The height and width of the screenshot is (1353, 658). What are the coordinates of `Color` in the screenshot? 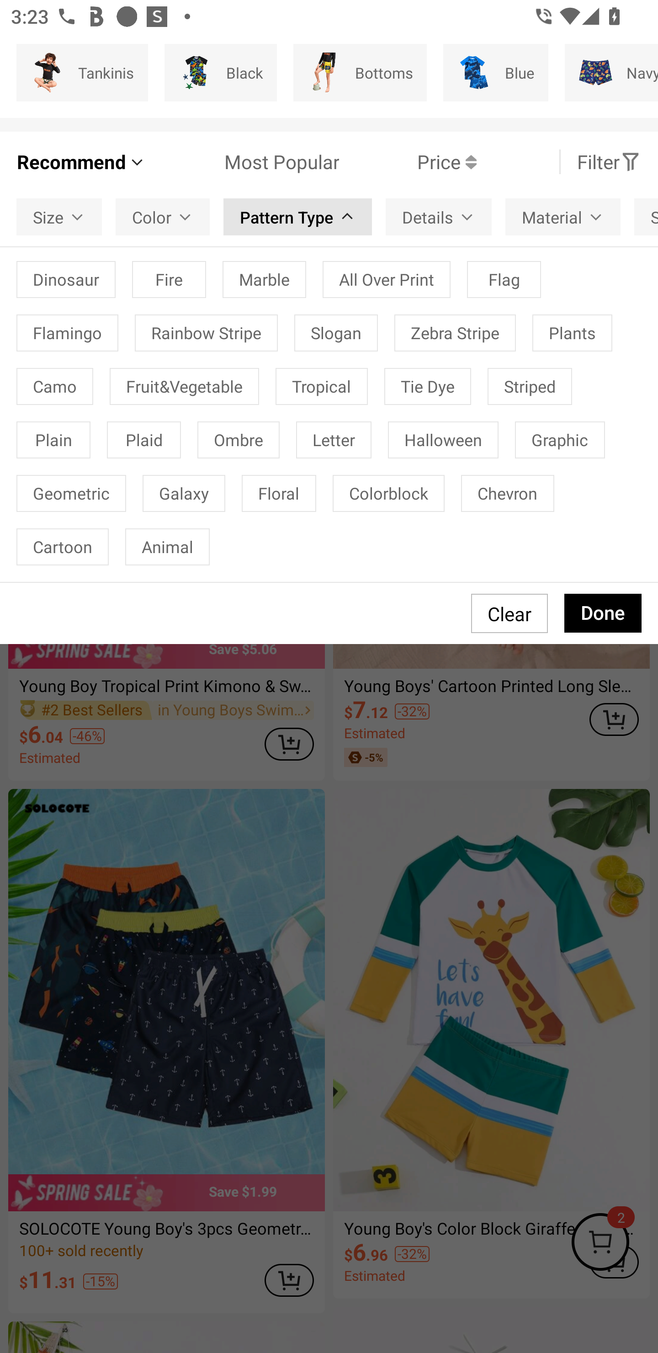 It's located at (163, 217).